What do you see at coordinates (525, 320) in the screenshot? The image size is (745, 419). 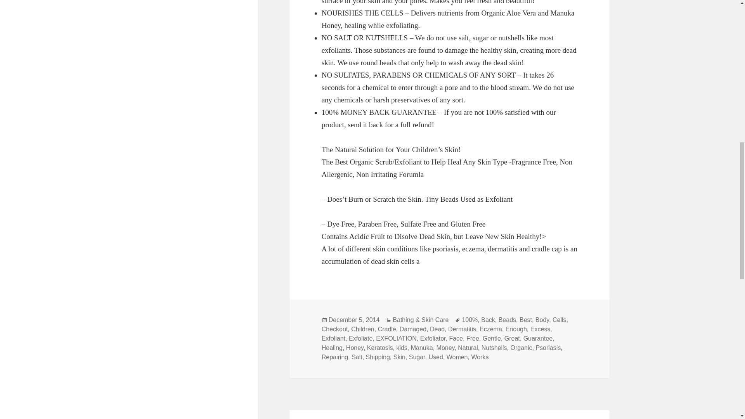 I see `Best` at bounding box center [525, 320].